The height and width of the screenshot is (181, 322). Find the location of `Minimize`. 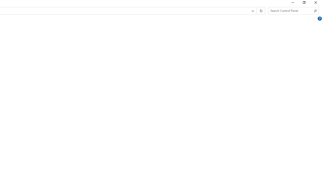

Minimize is located at coordinates (292, 4).